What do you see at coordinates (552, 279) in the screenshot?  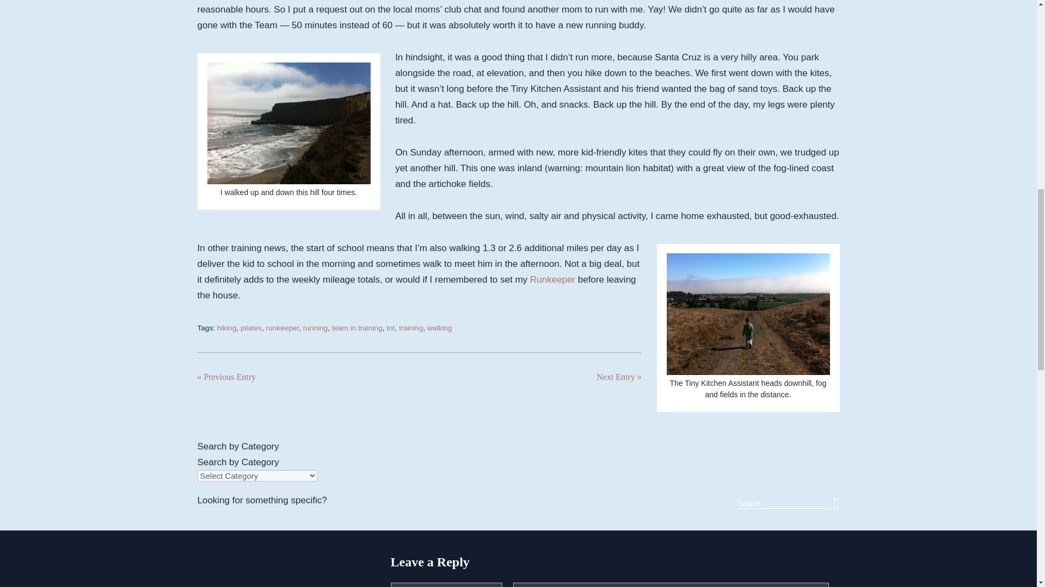 I see `Runkeeper` at bounding box center [552, 279].